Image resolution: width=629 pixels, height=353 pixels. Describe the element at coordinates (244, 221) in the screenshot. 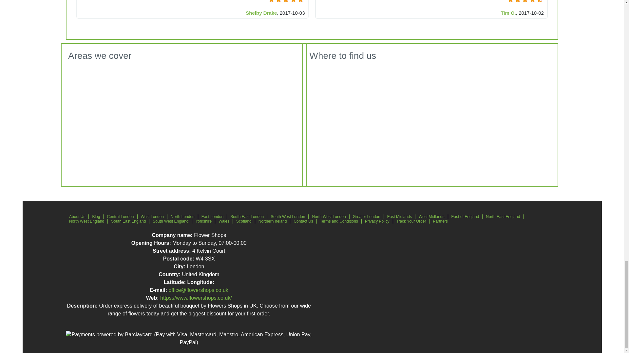

I see `Scotland` at that location.